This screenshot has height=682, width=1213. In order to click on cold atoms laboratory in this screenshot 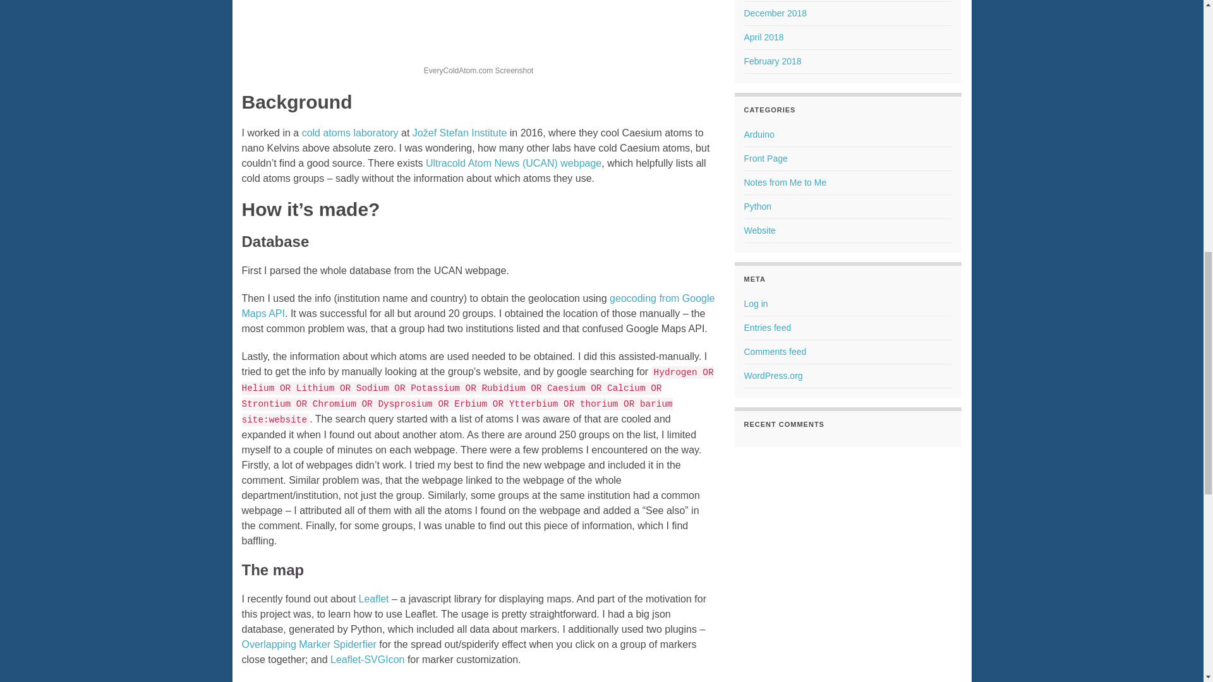, I will do `click(350, 133)`.